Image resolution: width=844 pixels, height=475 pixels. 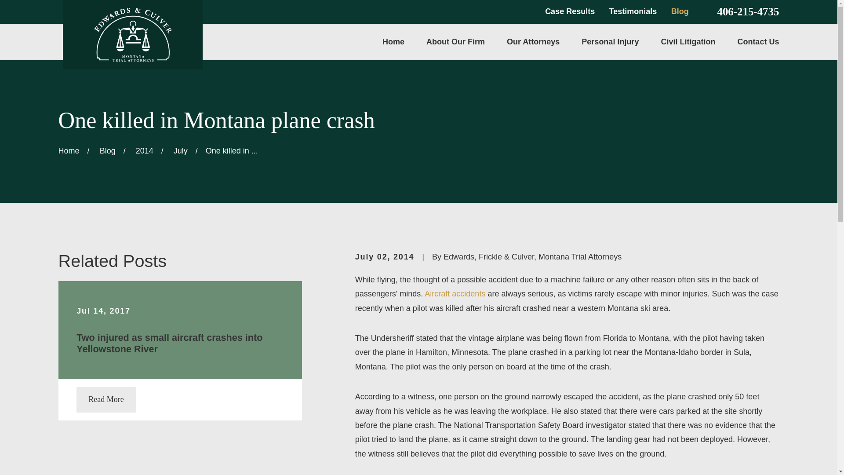 What do you see at coordinates (533, 42) in the screenshot?
I see `Our Attorneys` at bounding box center [533, 42].